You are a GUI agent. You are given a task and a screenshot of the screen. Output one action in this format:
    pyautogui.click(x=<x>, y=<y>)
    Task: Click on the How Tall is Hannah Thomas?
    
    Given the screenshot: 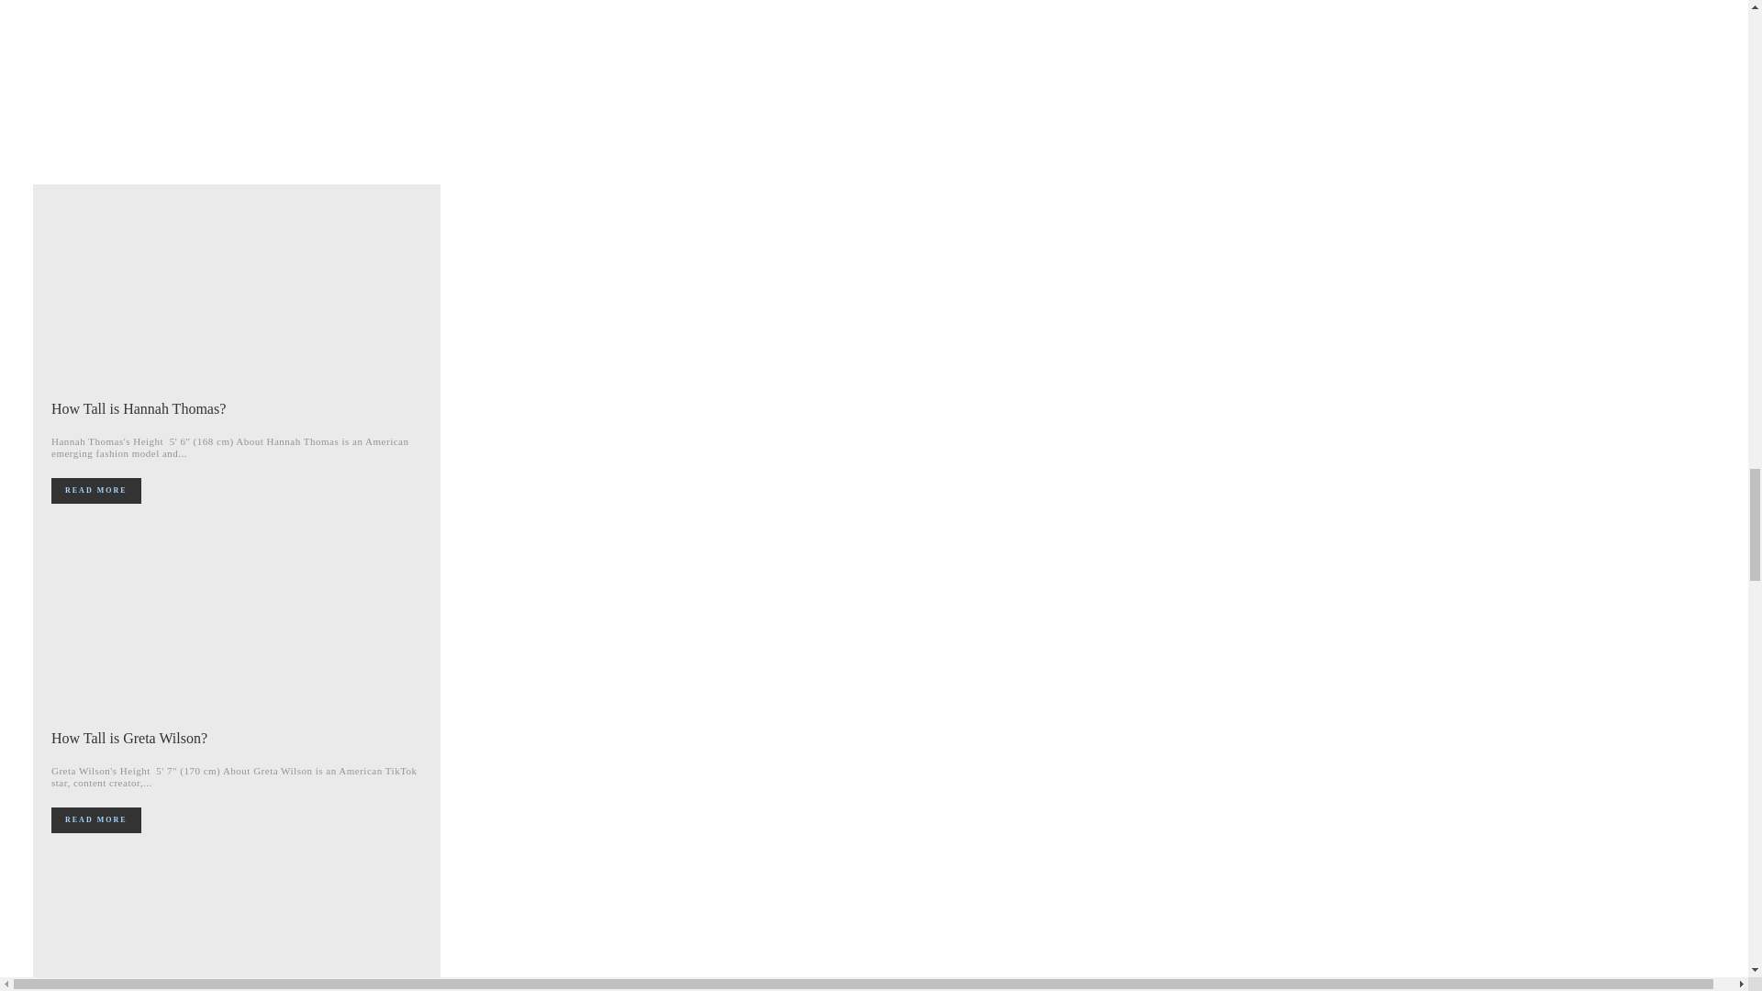 What is the action you would take?
    pyautogui.click(x=138, y=408)
    